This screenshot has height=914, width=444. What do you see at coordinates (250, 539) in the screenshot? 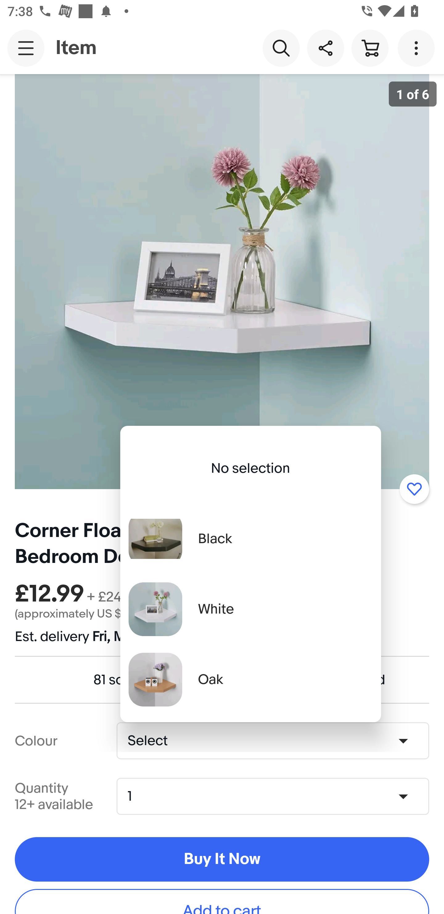
I see `Black` at bounding box center [250, 539].